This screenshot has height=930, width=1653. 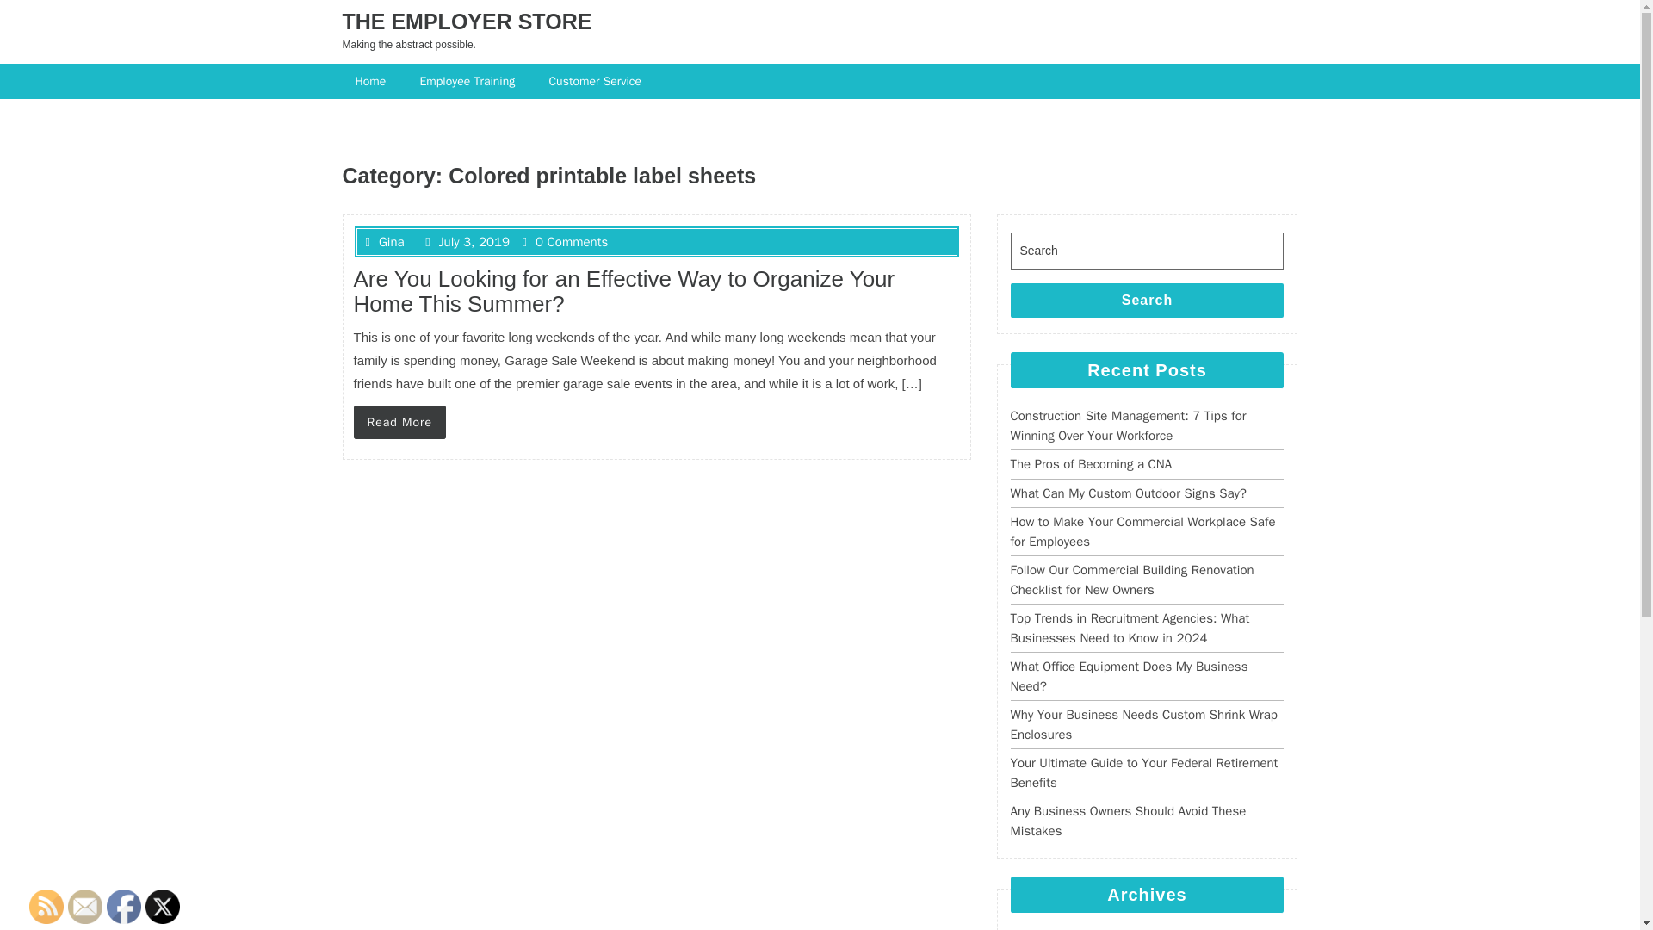 I want to click on Customer Service, so click(x=597, y=81).